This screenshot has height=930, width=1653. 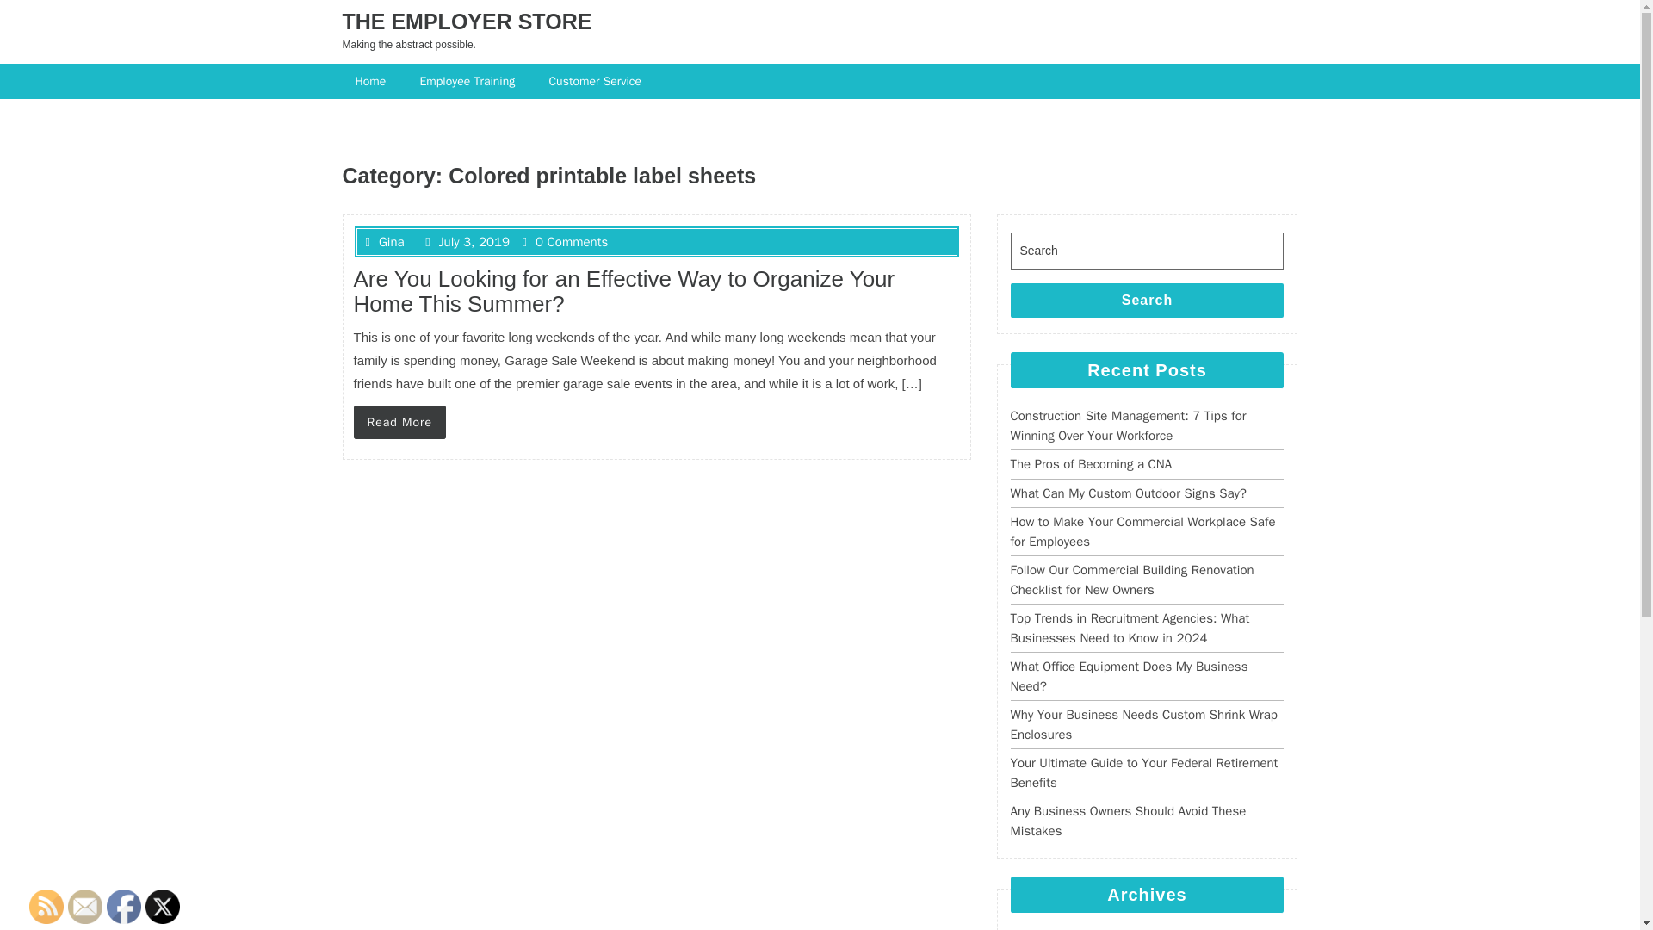 I want to click on Customer Service, so click(x=597, y=81).